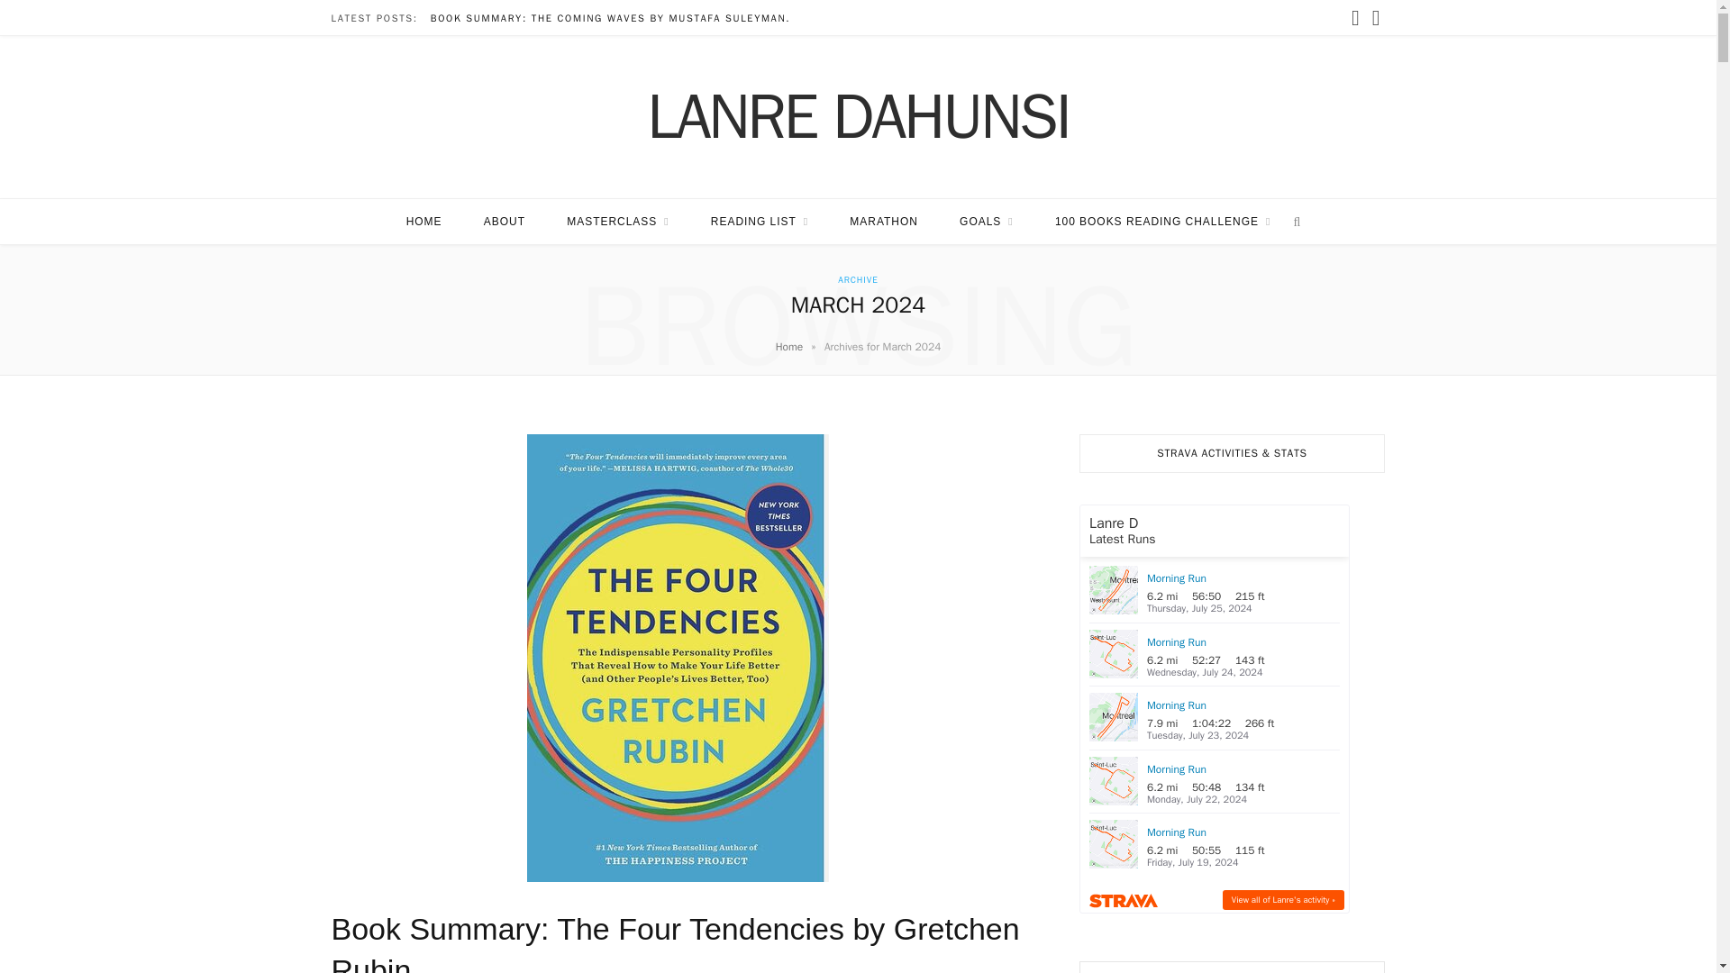  I want to click on MASTERCLASS, so click(617, 222).